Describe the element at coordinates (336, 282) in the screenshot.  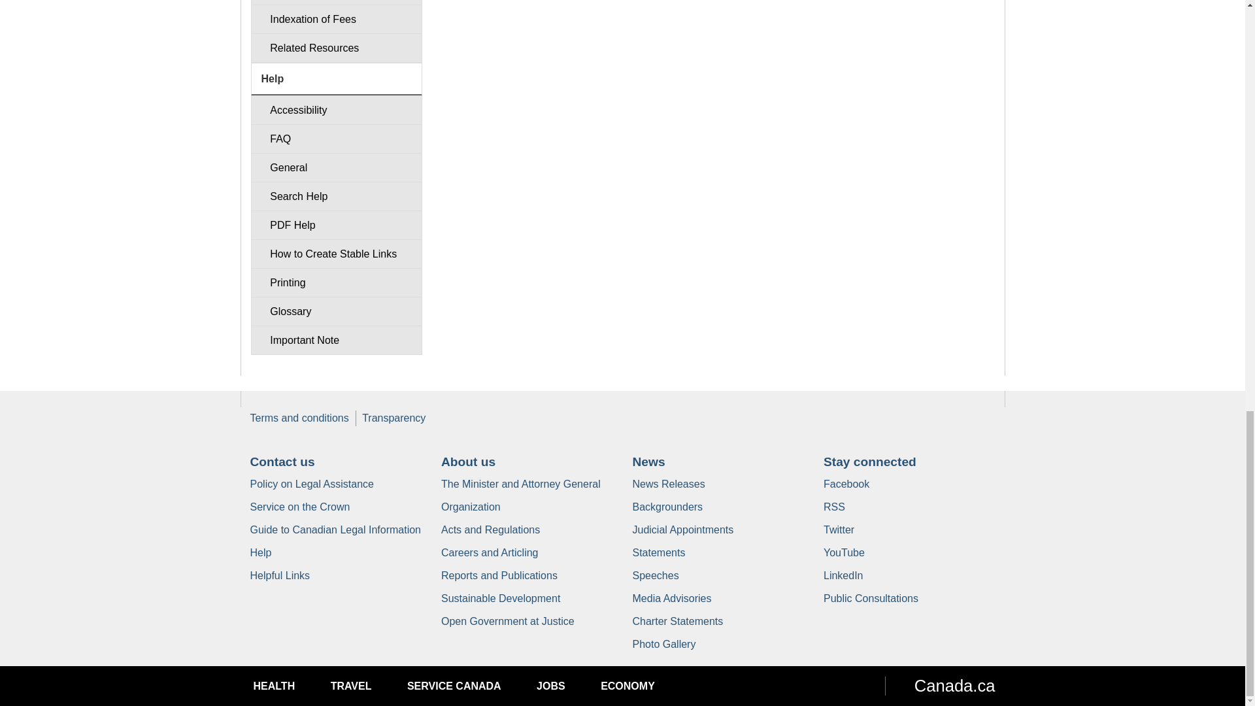
I see `Printing Help` at that location.